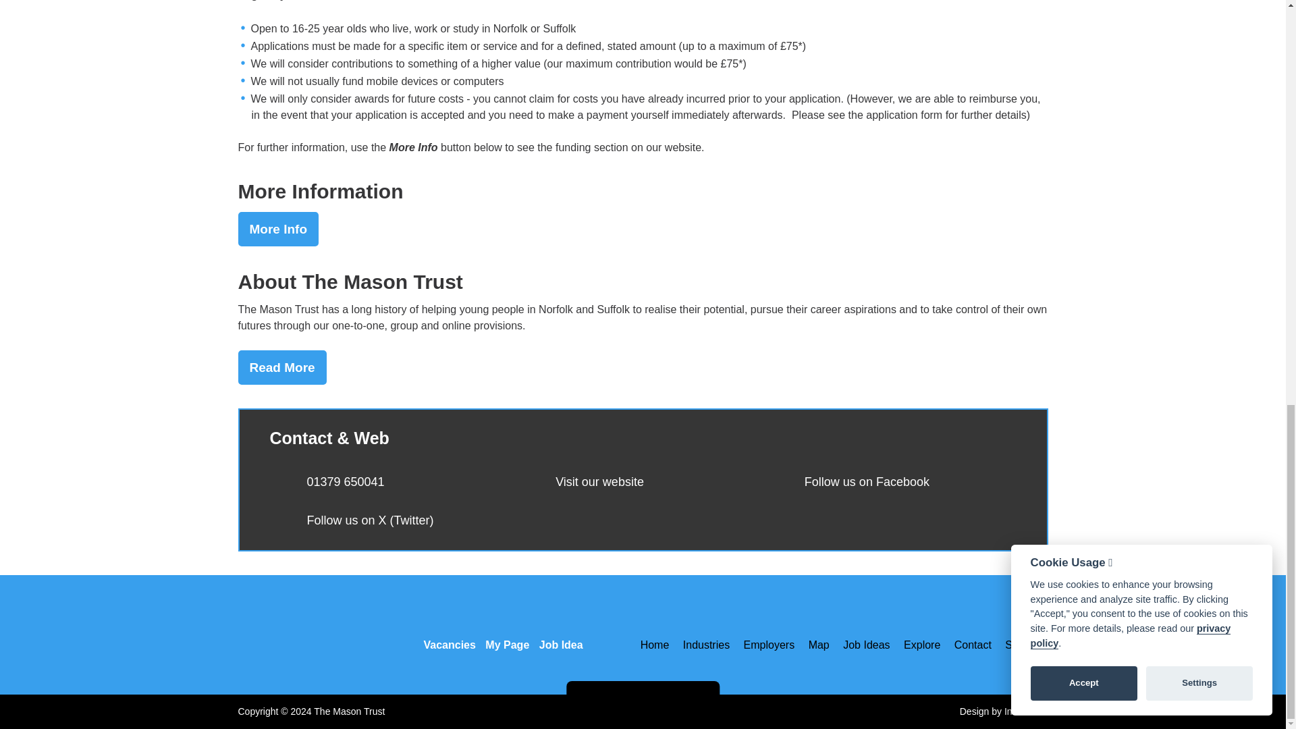  Describe the element at coordinates (344, 482) in the screenshot. I see `01379 650041` at that location.